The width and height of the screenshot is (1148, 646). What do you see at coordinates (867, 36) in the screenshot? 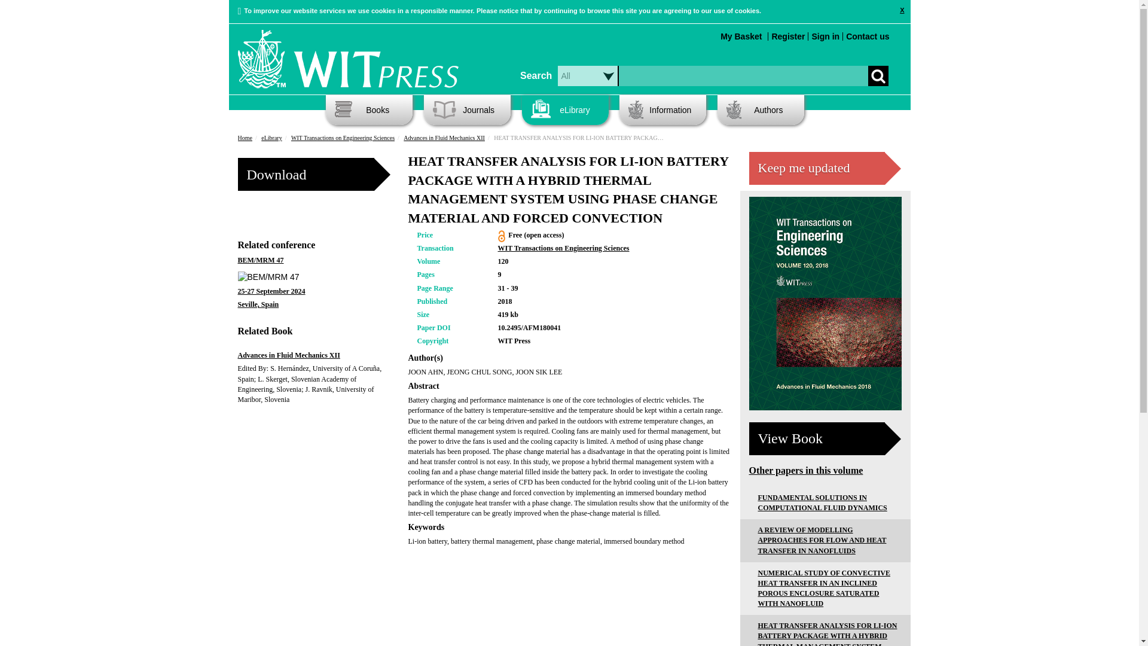
I see `Contact us` at bounding box center [867, 36].